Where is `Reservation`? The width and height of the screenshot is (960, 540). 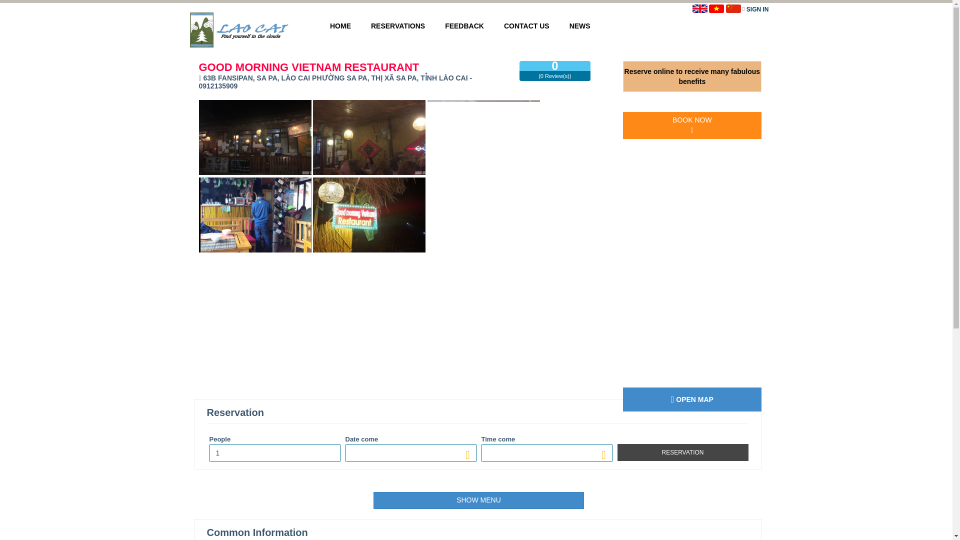
Reservation is located at coordinates (682, 452).